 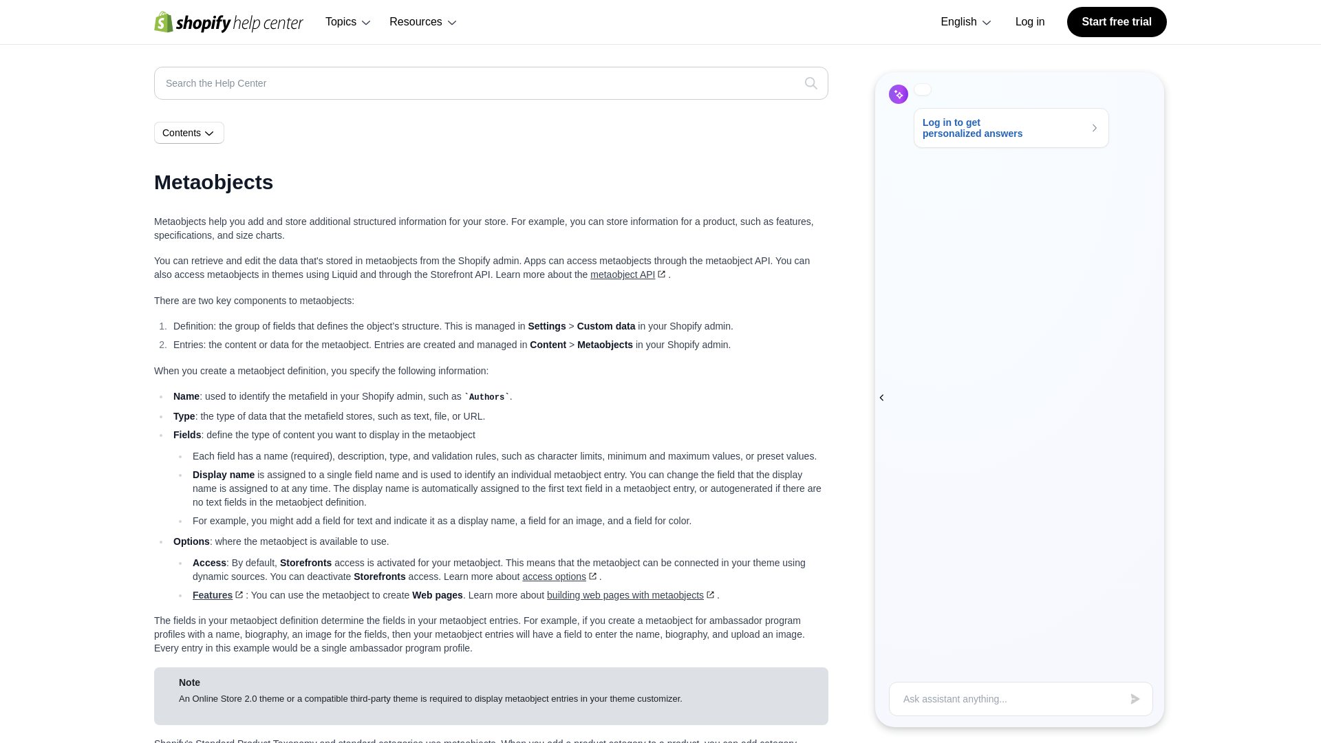 What do you see at coordinates (424, 22) in the screenshot?
I see `Resources` at bounding box center [424, 22].